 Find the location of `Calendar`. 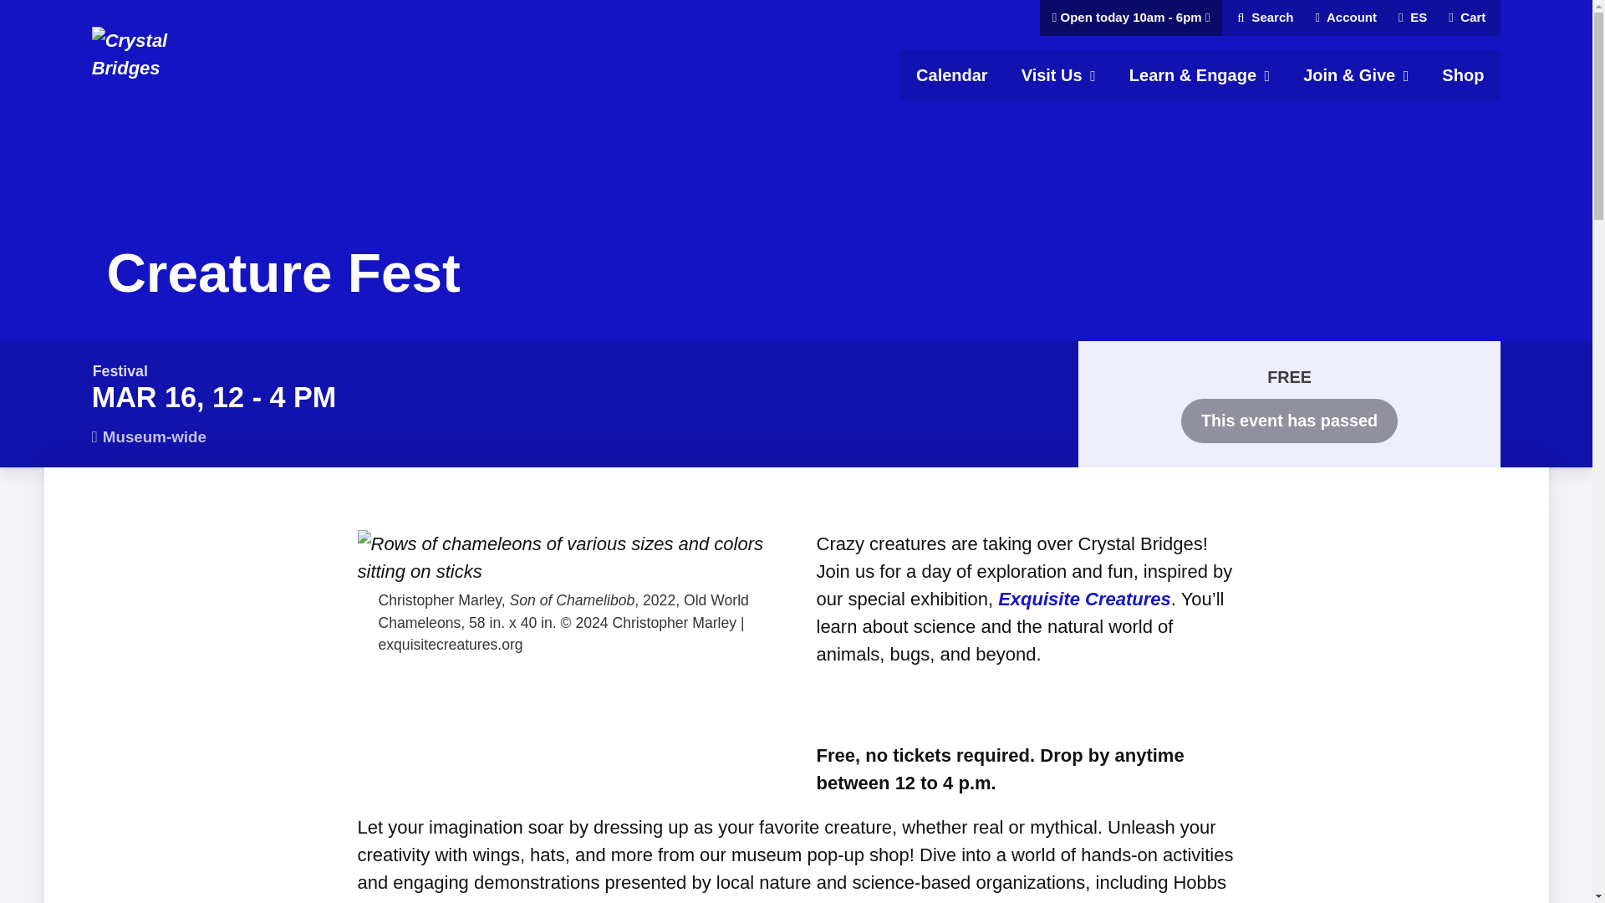

Calendar is located at coordinates (951, 75).